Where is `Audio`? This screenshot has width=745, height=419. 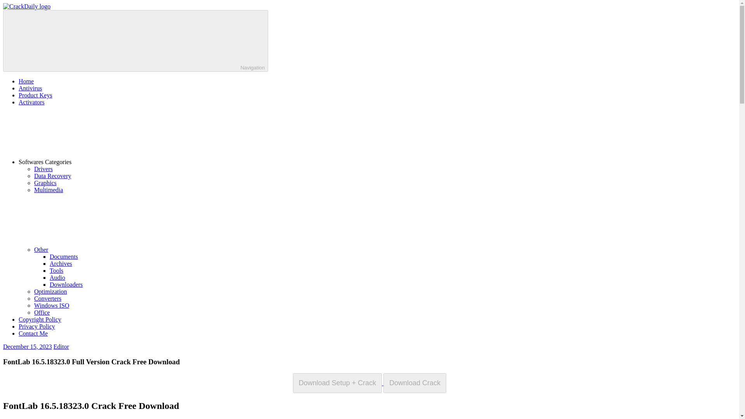
Audio is located at coordinates (57, 277).